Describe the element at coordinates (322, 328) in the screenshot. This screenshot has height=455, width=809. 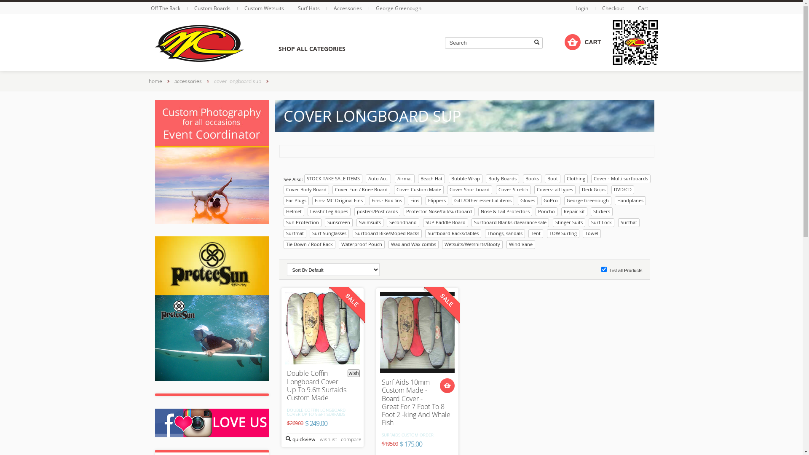
I see `Code Double Coffin Longboard Cover up to 9.6FT Surfaids` at that location.